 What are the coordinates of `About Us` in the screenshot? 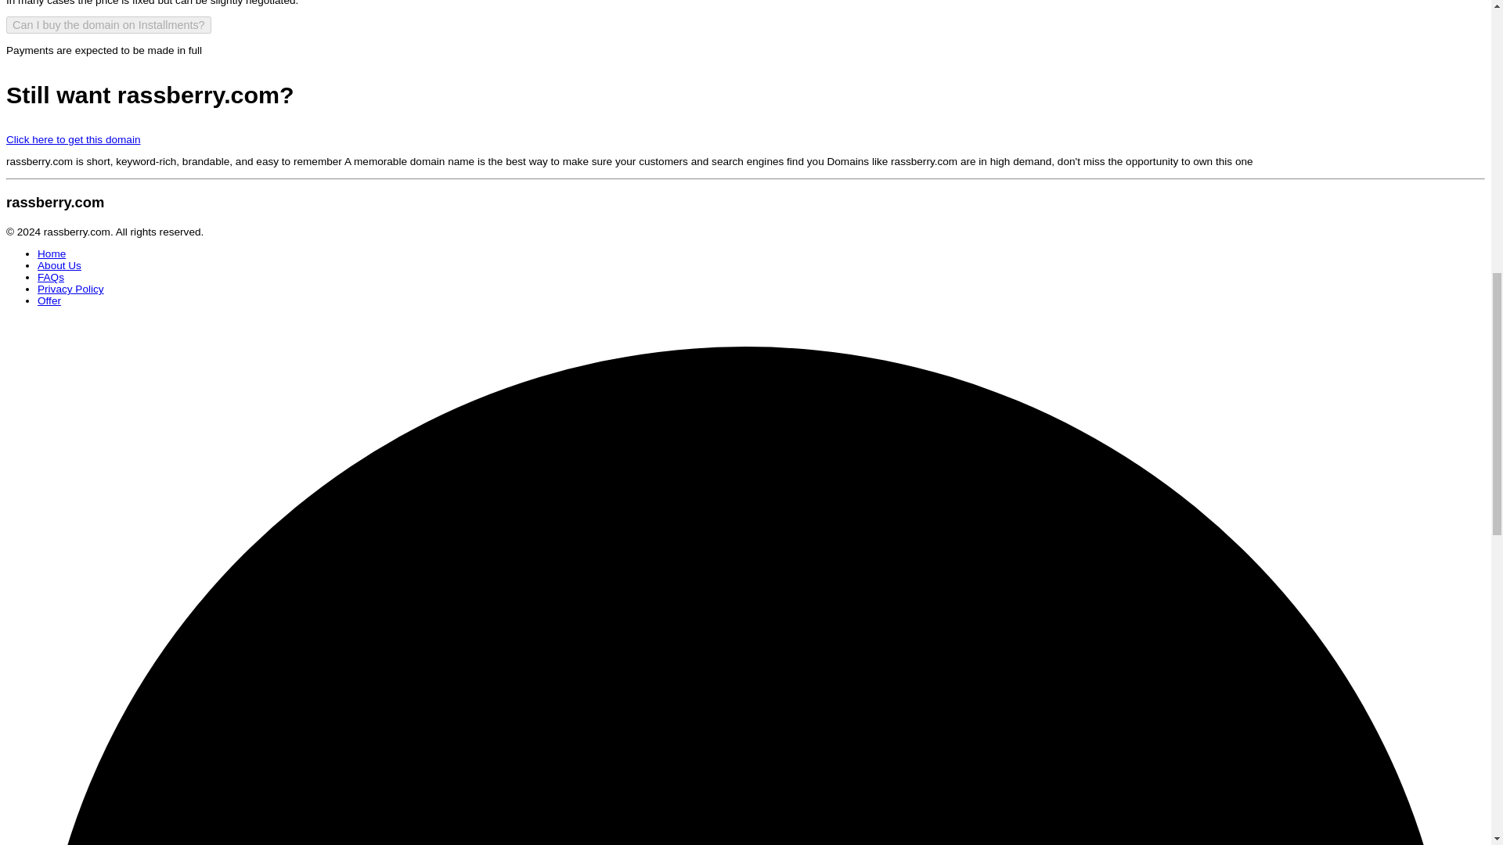 It's located at (59, 264).